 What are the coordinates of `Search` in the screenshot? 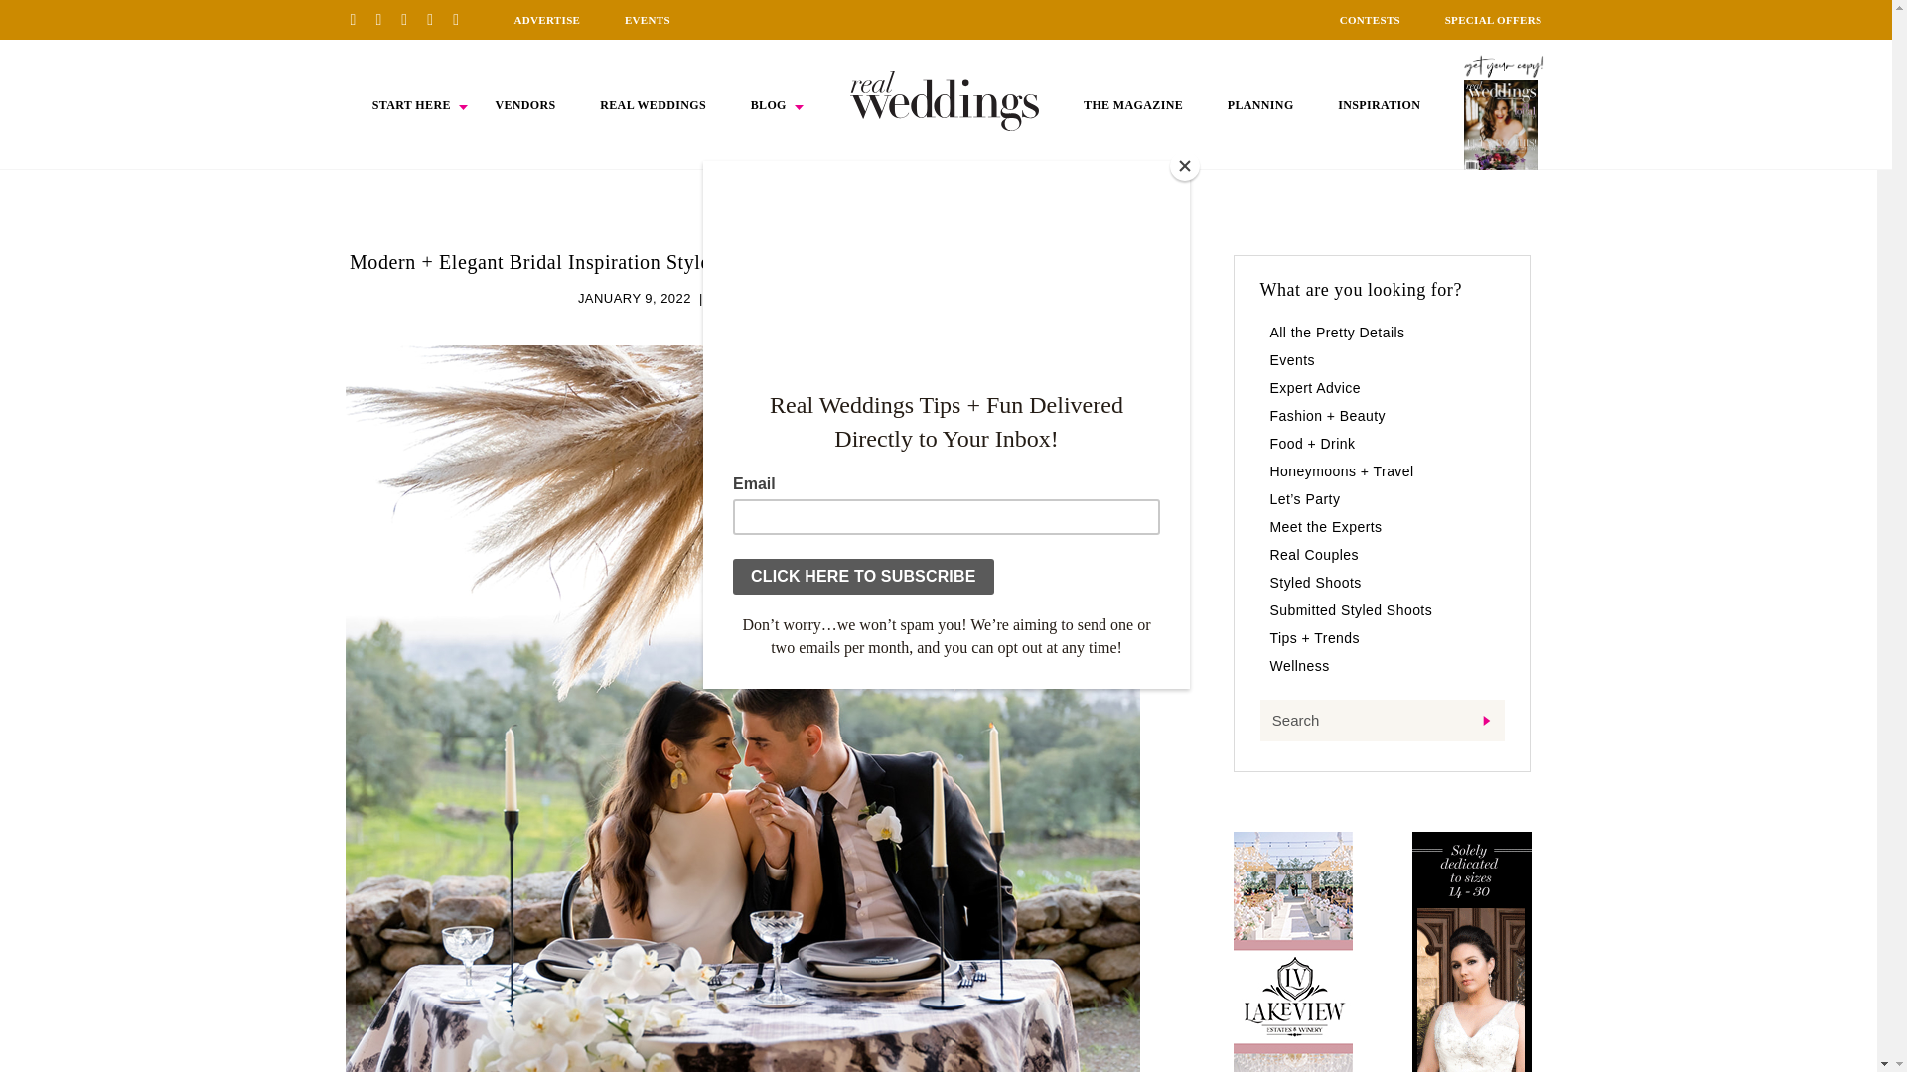 It's located at (1381, 721).